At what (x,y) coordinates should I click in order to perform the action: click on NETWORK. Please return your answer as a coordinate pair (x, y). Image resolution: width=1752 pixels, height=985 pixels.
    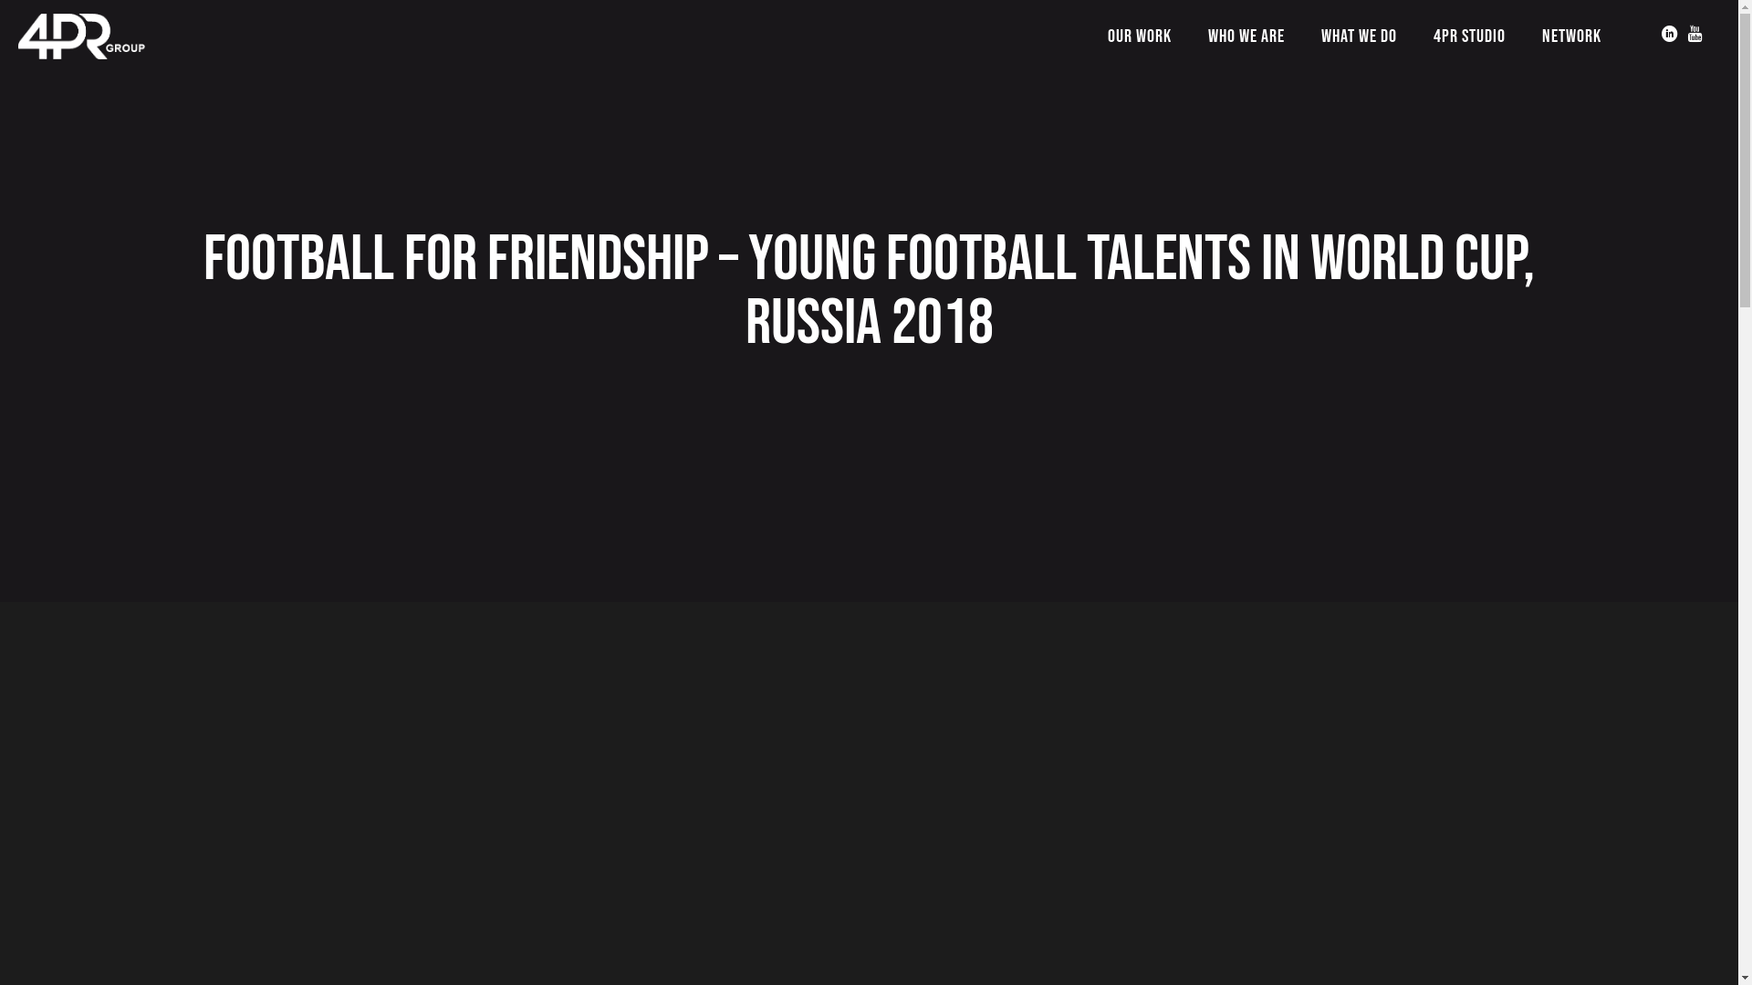
    Looking at the image, I should click on (1571, 36).